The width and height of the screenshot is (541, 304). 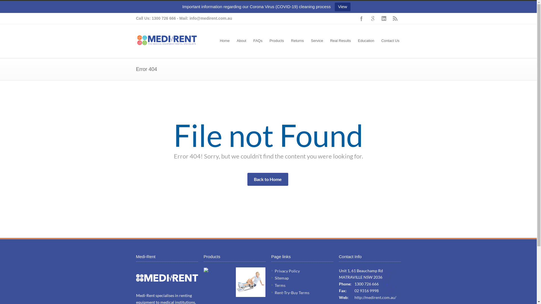 I want to click on Sitemap, so click(x=281, y=278).